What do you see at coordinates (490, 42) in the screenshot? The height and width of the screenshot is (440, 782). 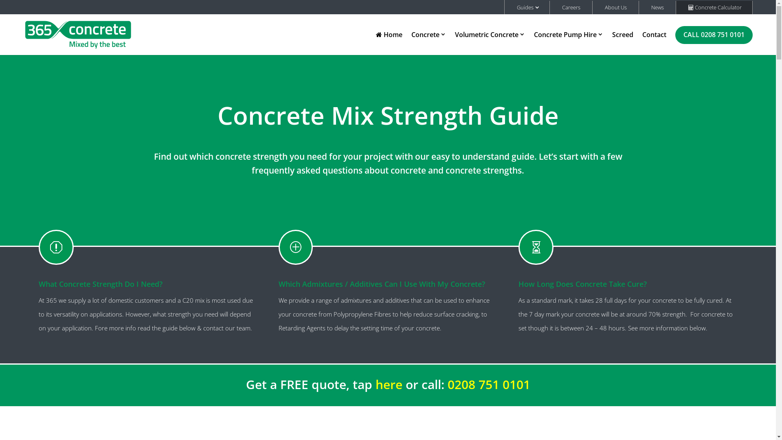 I see `Volumetric Concrete` at bounding box center [490, 42].